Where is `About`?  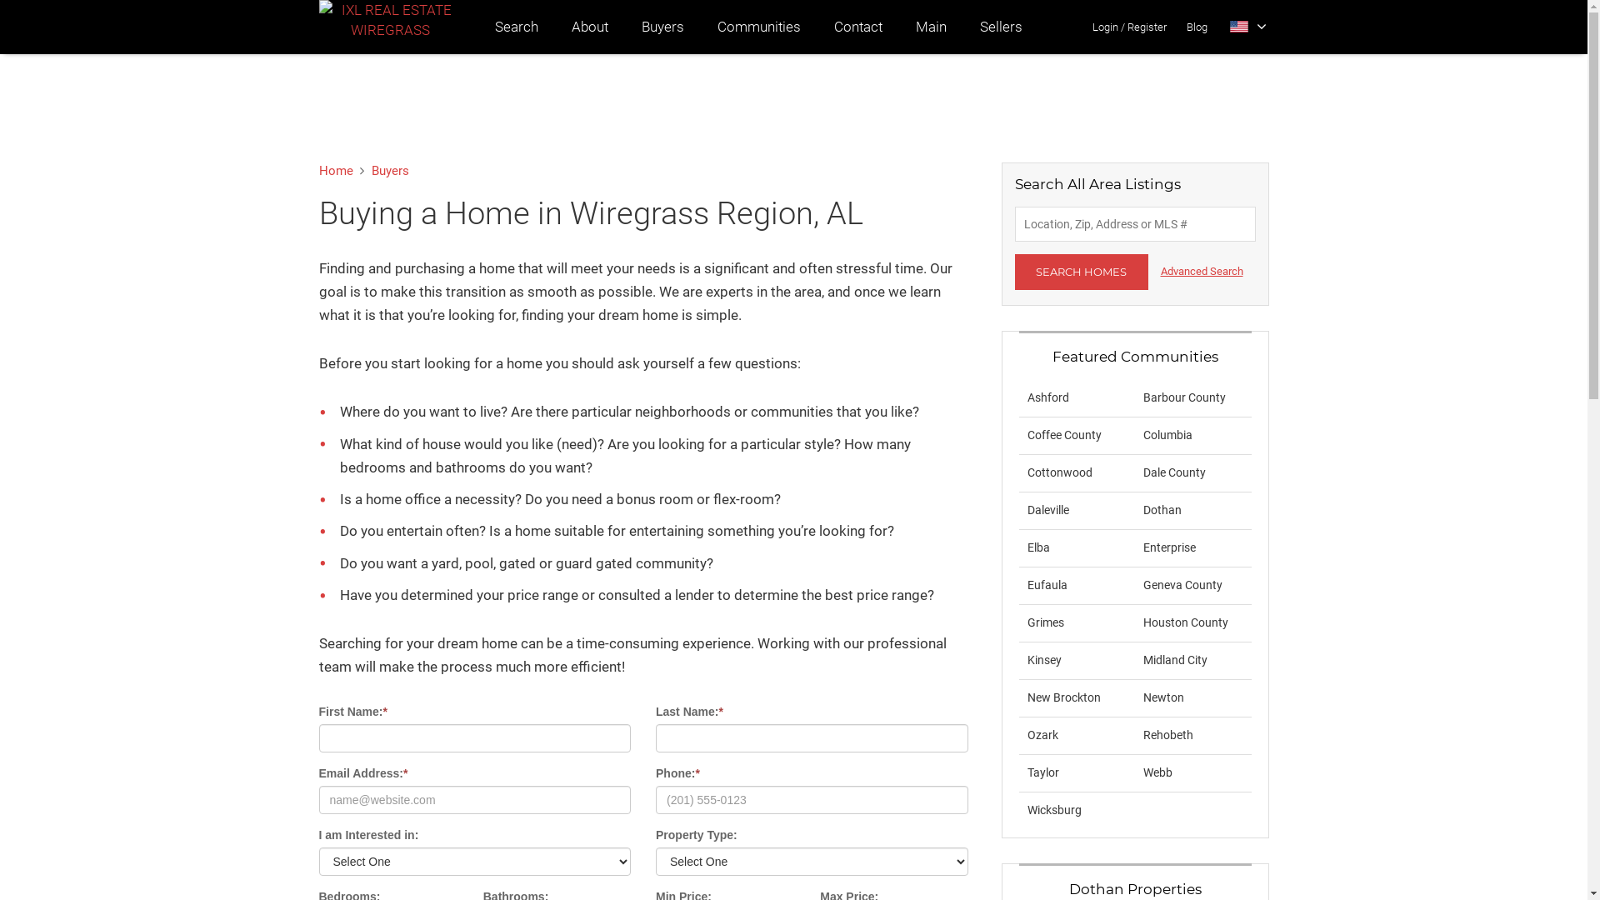 About is located at coordinates (590, 27).